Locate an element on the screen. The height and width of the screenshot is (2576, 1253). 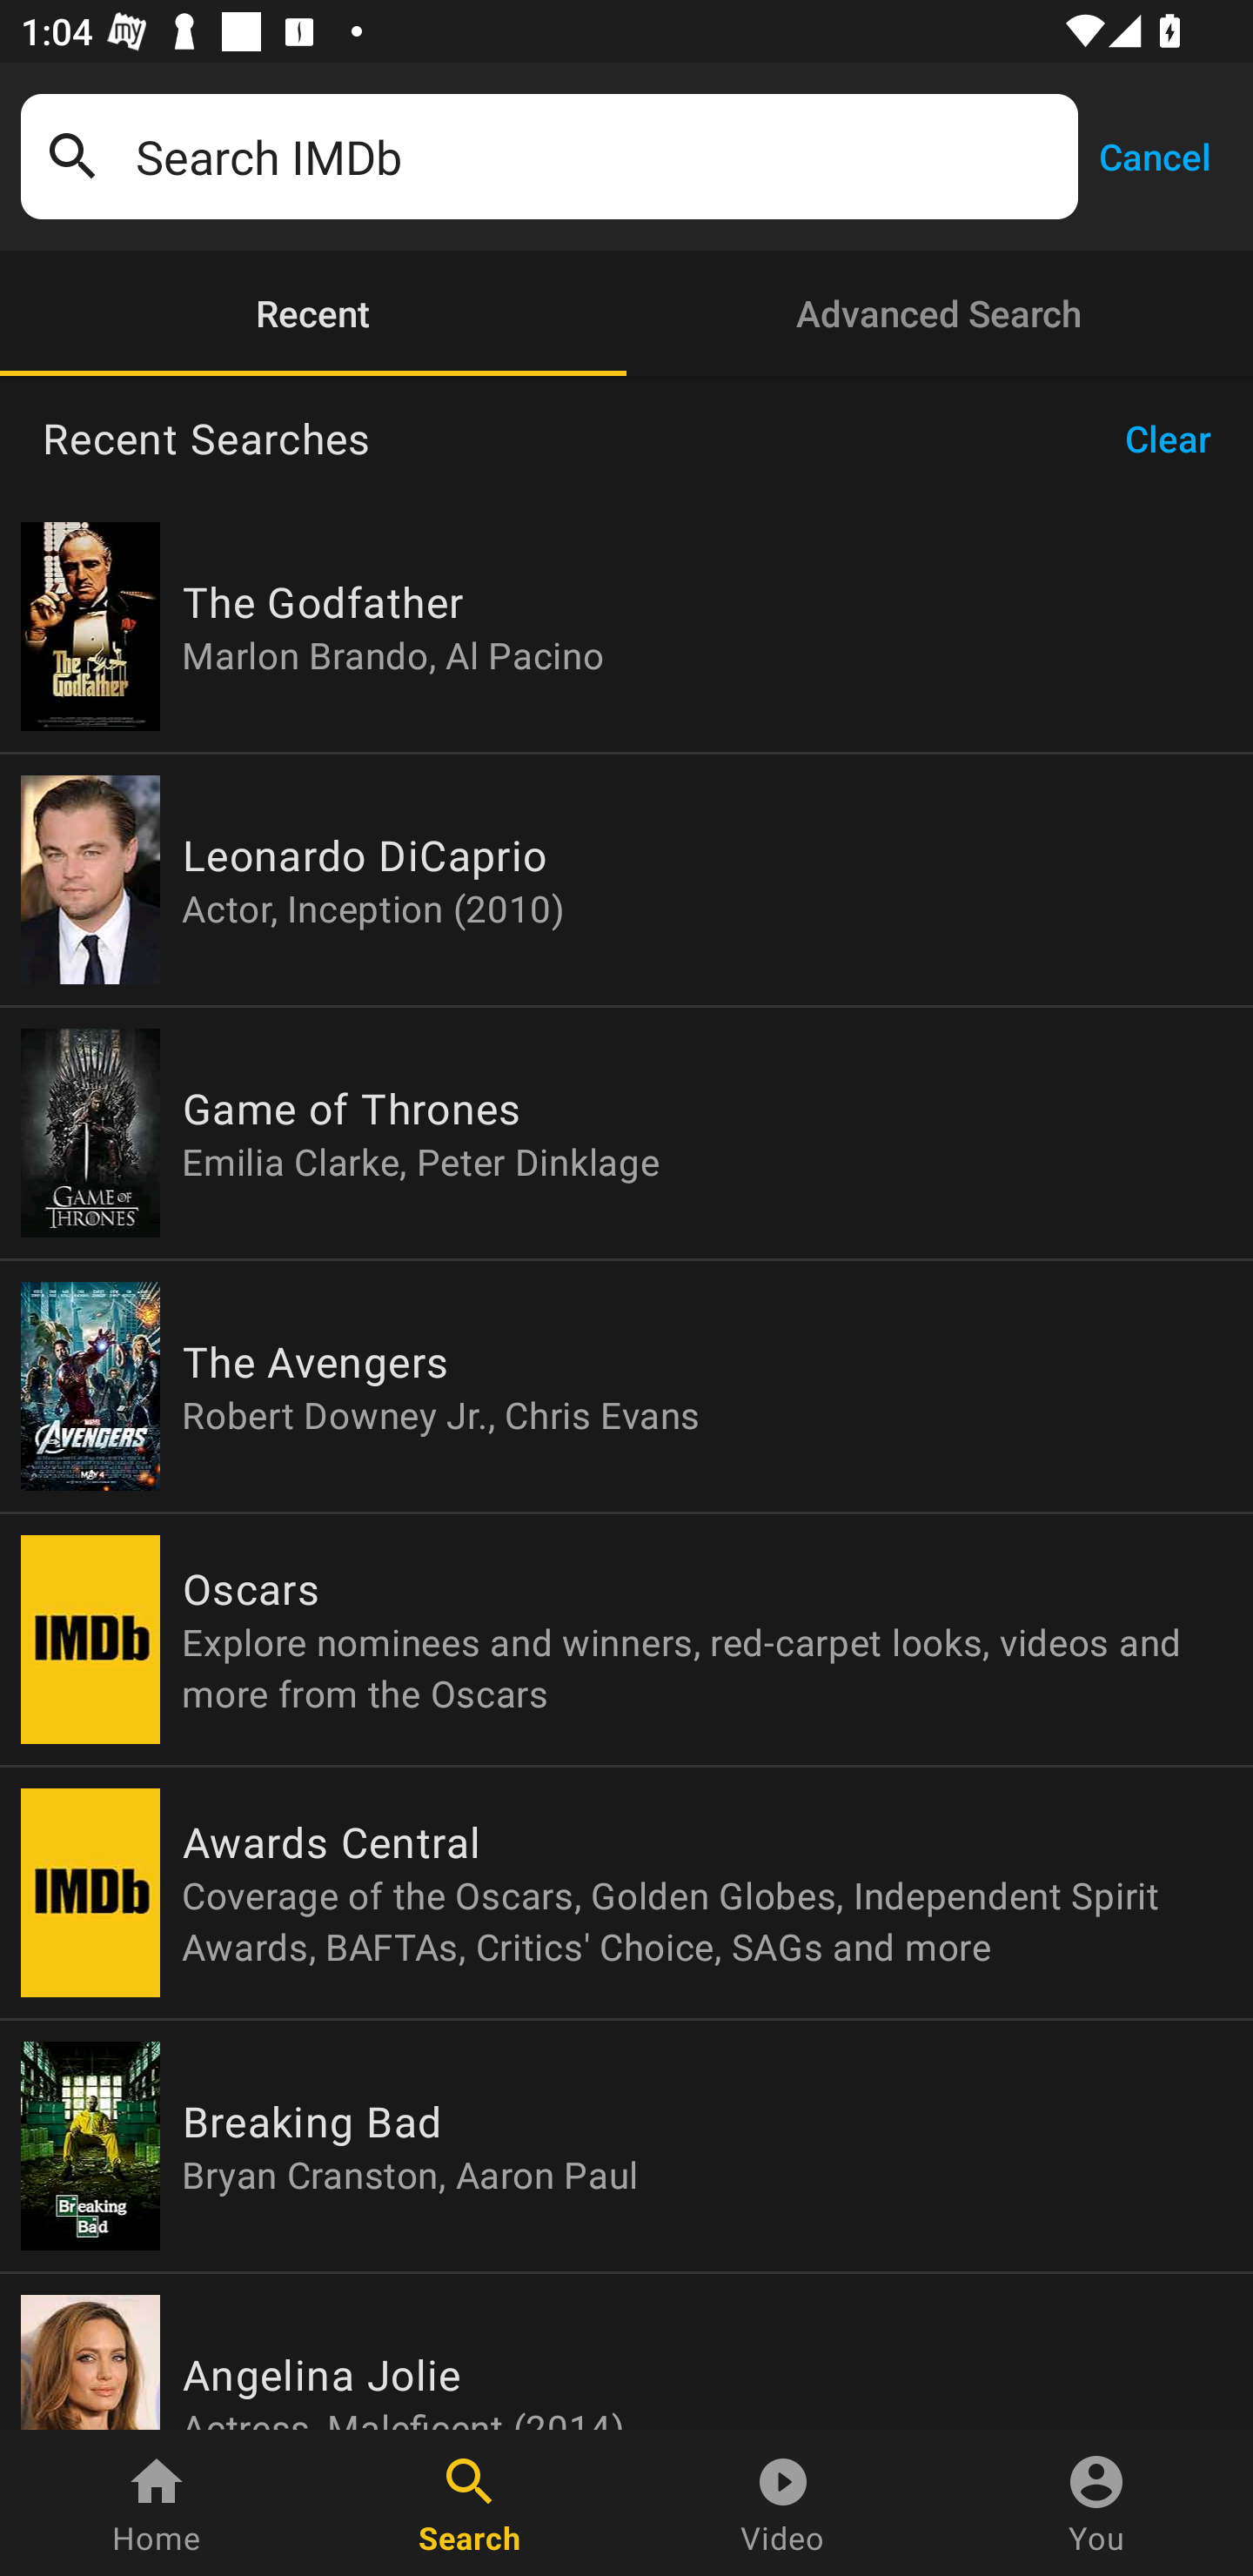
Clear is located at coordinates (1178, 439).